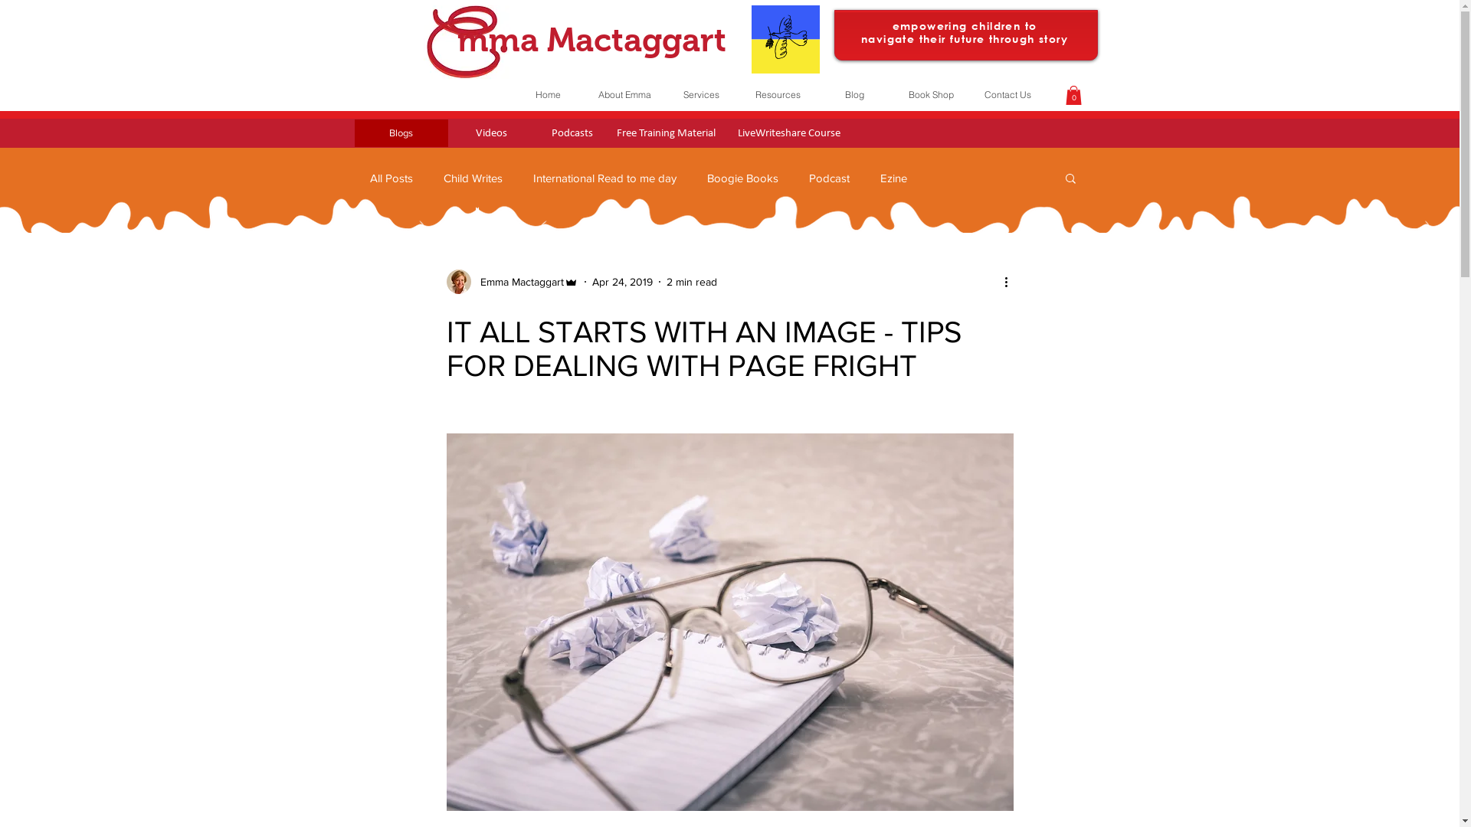 The width and height of the screenshot is (1471, 827). I want to click on Book Shop, so click(930, 95).